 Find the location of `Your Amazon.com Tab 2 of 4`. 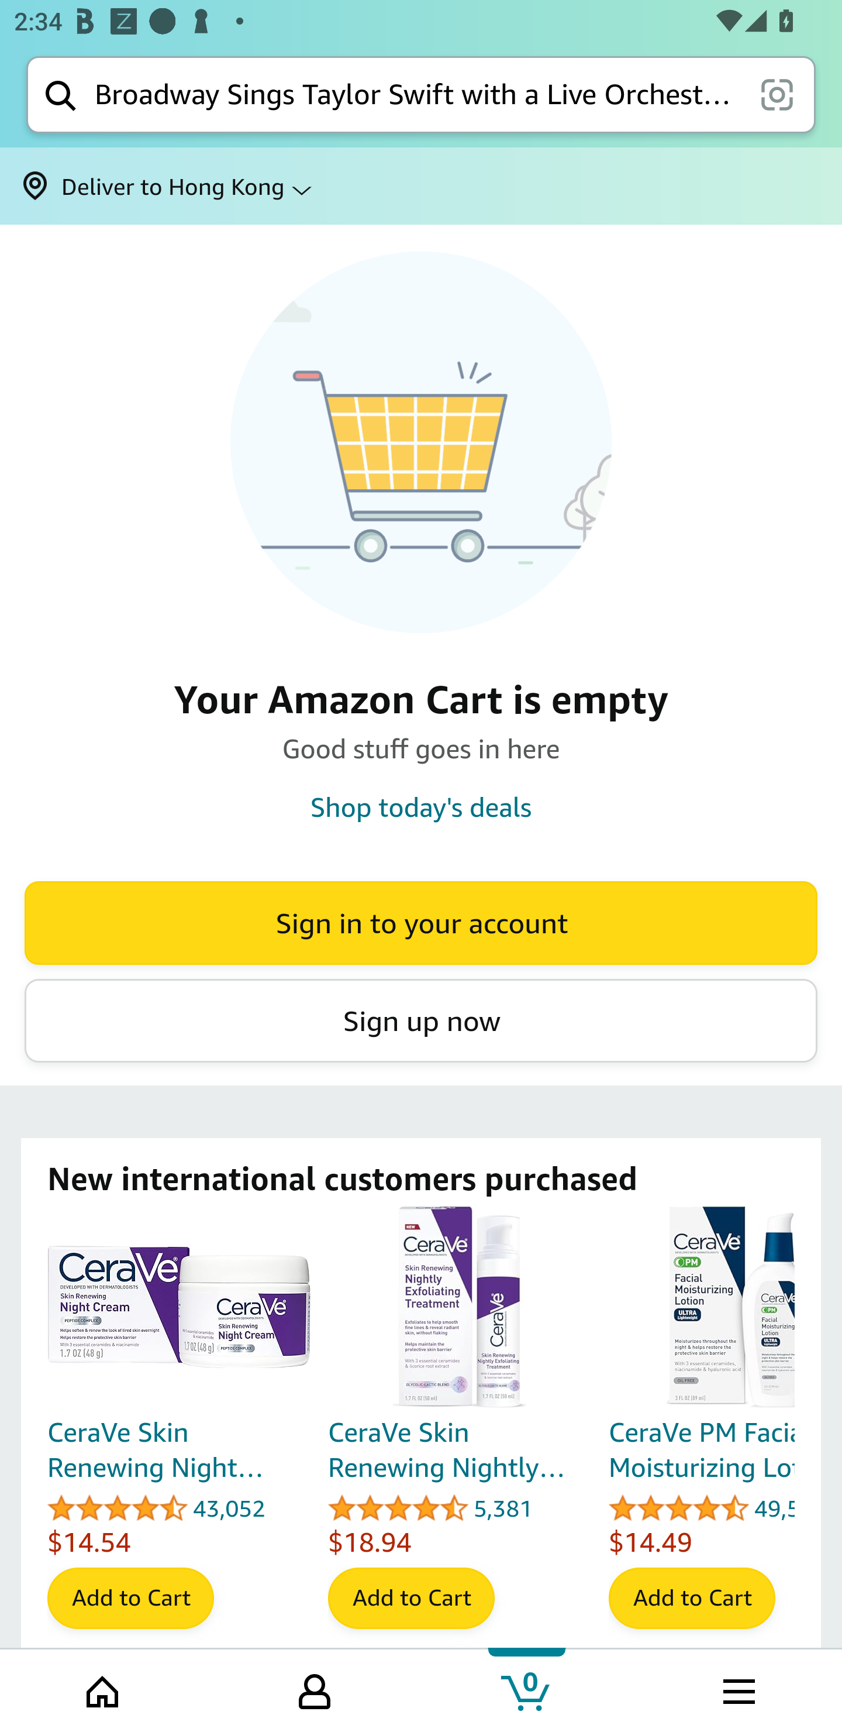

Your Amazon.com Tab 2 of 4 is located at coordinates (315, 1689).